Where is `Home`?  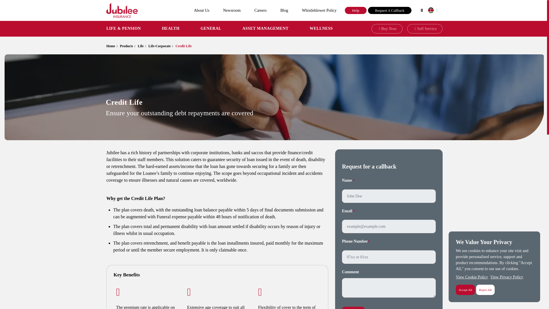 Home is located at coordinates (113, 46).